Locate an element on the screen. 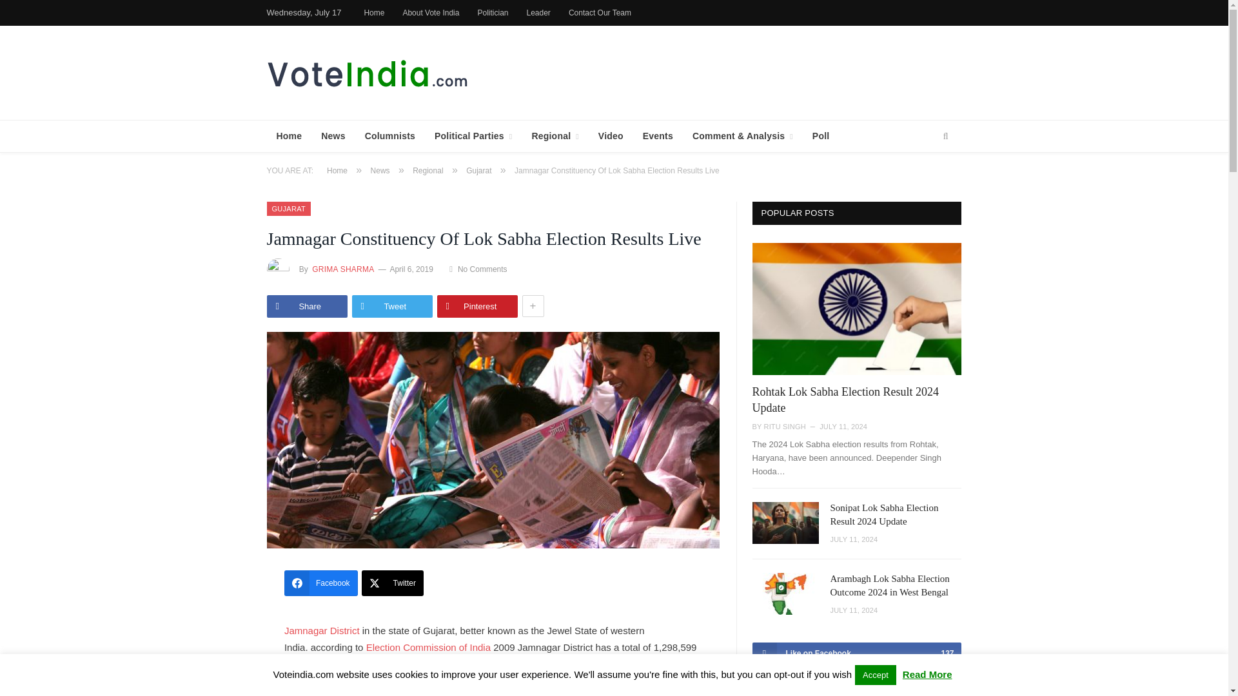 The image size is (1238, 696). Leader is located at coordinates (538, 13).